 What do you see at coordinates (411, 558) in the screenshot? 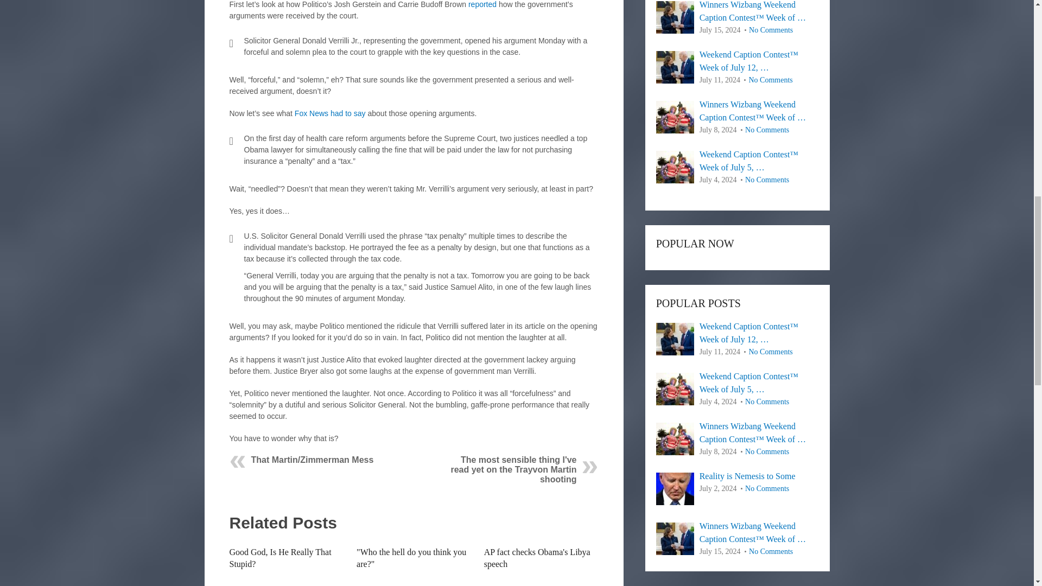
I see `"Who the hell do you think you are?"` at bounding box center [411, 558].